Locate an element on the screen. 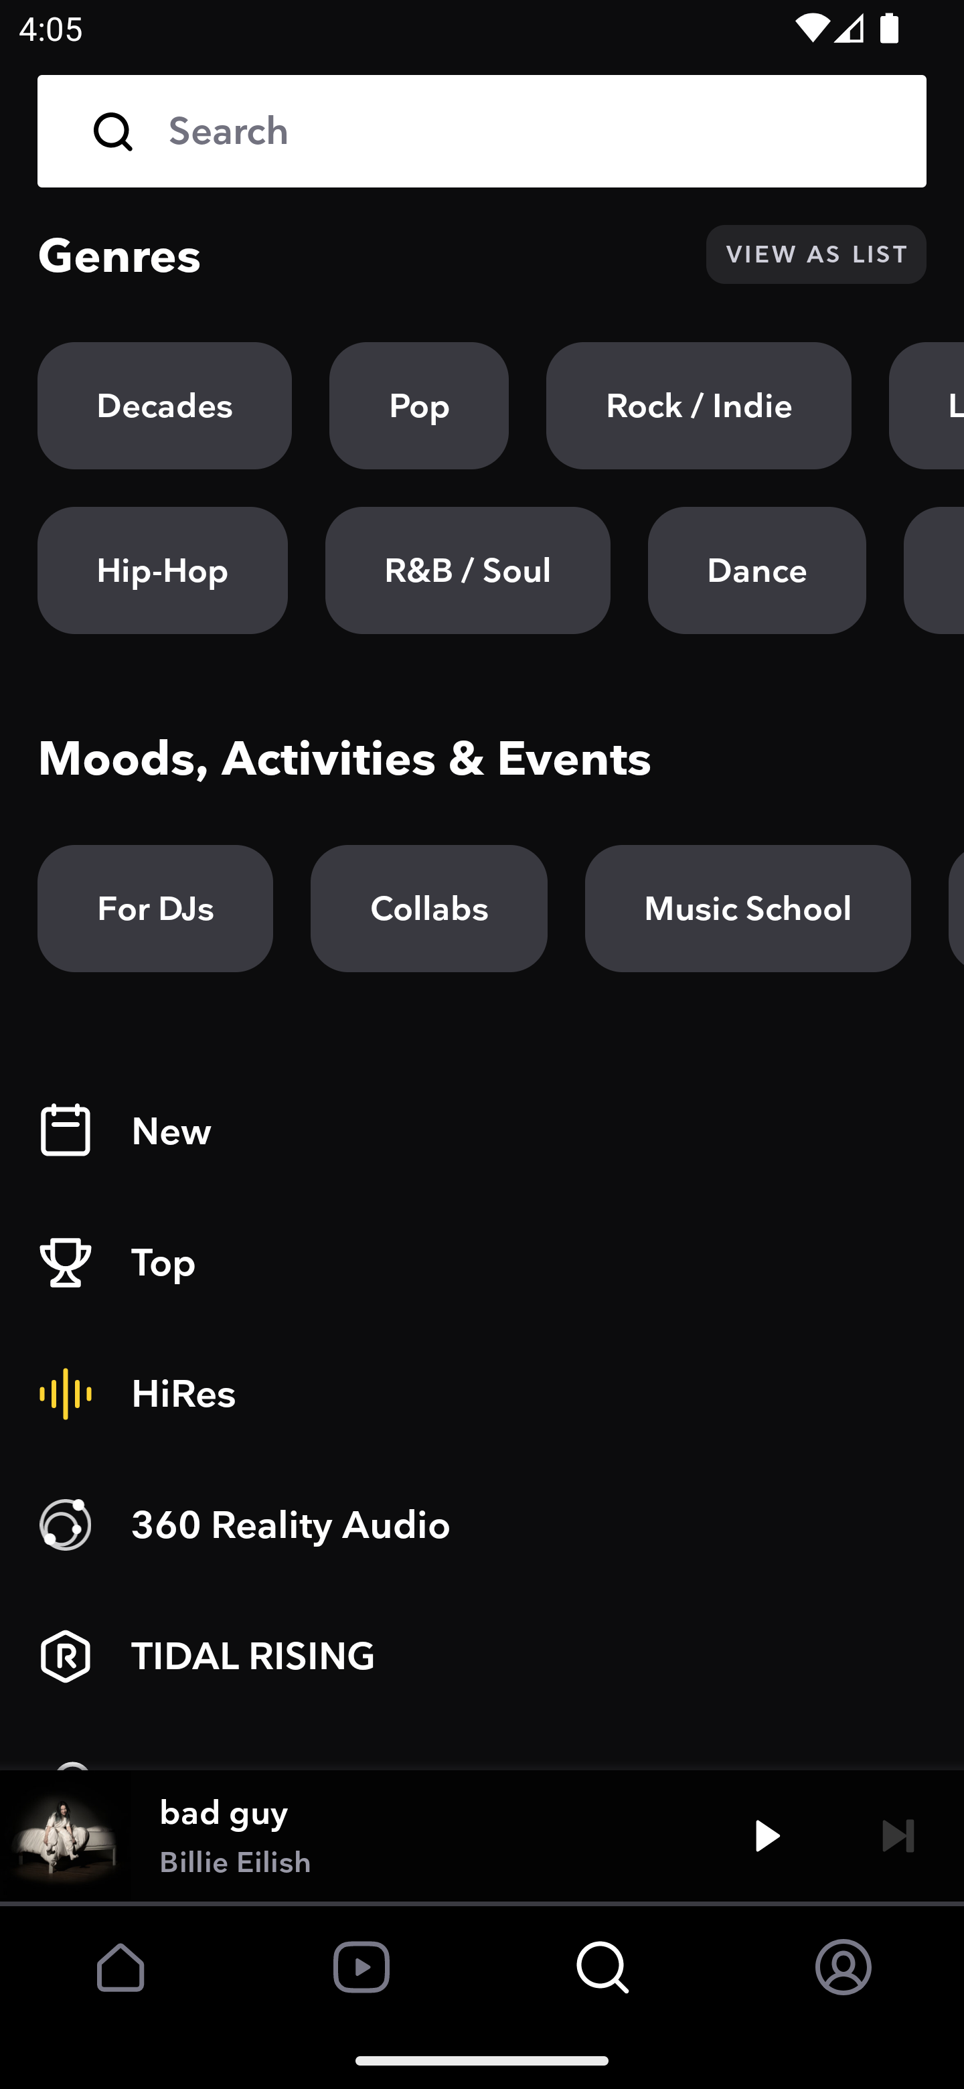  VIEW AS LIST is located at coordinates (816, 254).